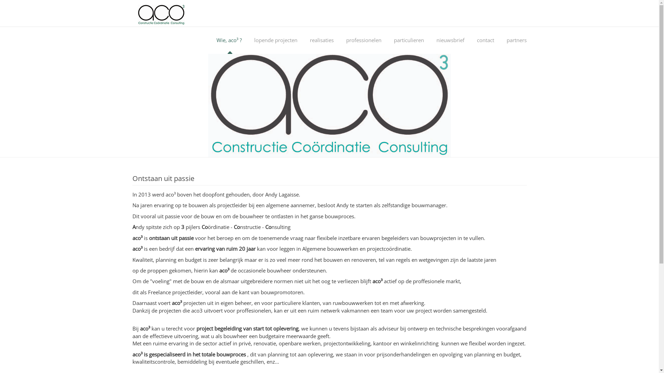 Image resolution: width=664 pixels, height=373 pixels. I want to click on ACO3, so click(176, 15).